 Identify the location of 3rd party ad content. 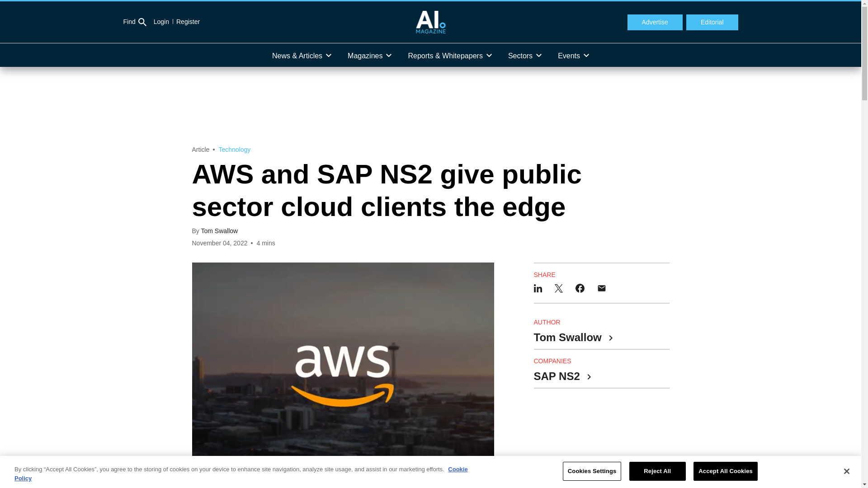
(430, 106).